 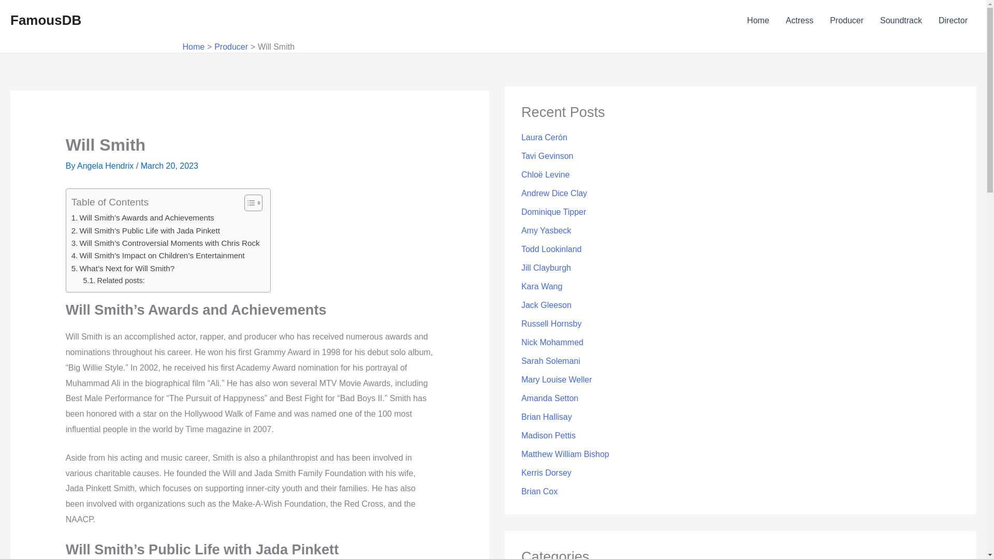 What do you see at coordinates (546, 267) in the screenshot?
I see `Jill Clayburgh` at bounding box center [546, 267].